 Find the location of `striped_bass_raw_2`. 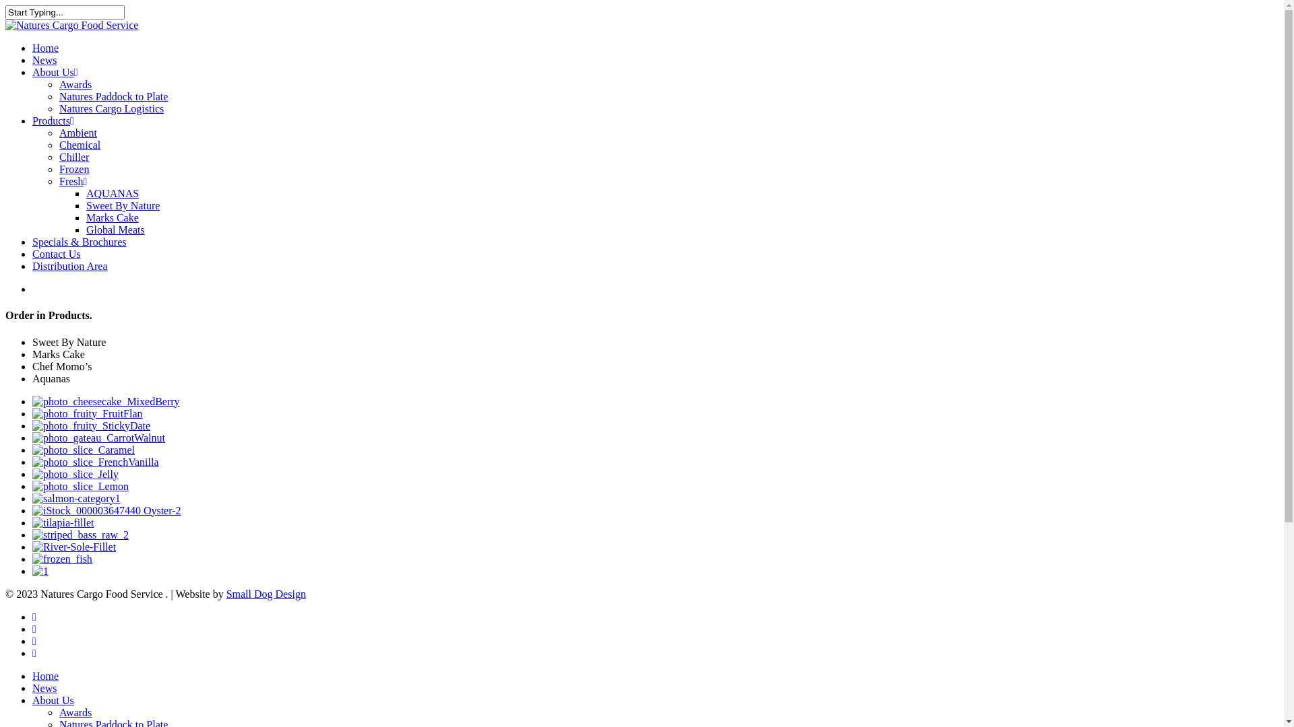

striped_bass_raw_2 is located at coordinates (81, 535).